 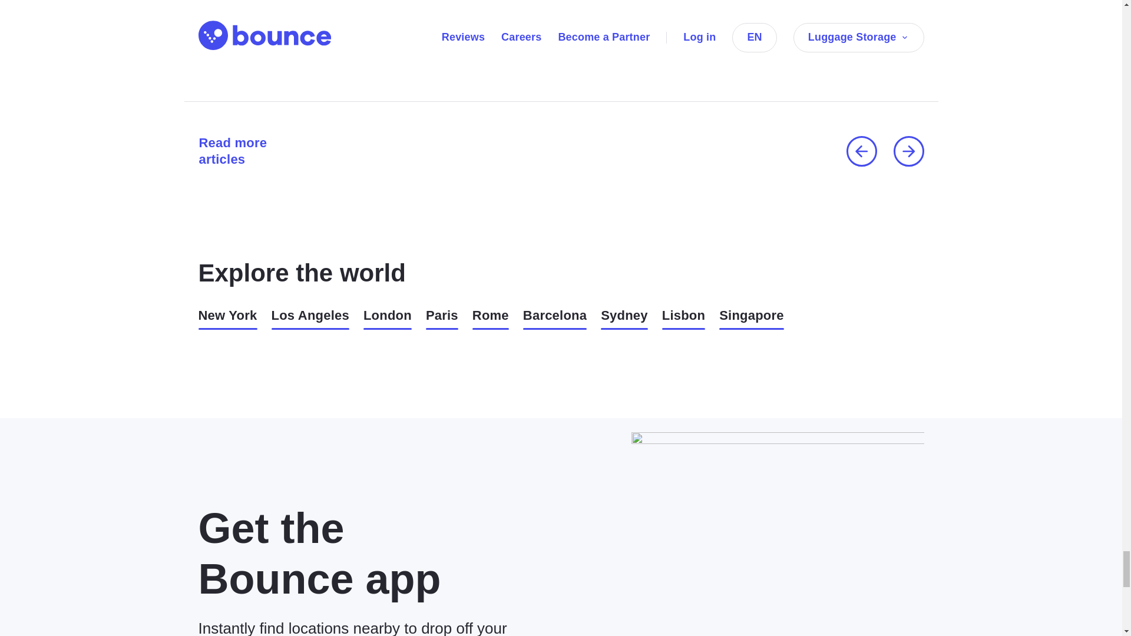 What do you see at coordinates (373, 51) in the screenshot?
I see `Everything You Need To Know About Shopping In Paris` at bounding box center [373, 51].